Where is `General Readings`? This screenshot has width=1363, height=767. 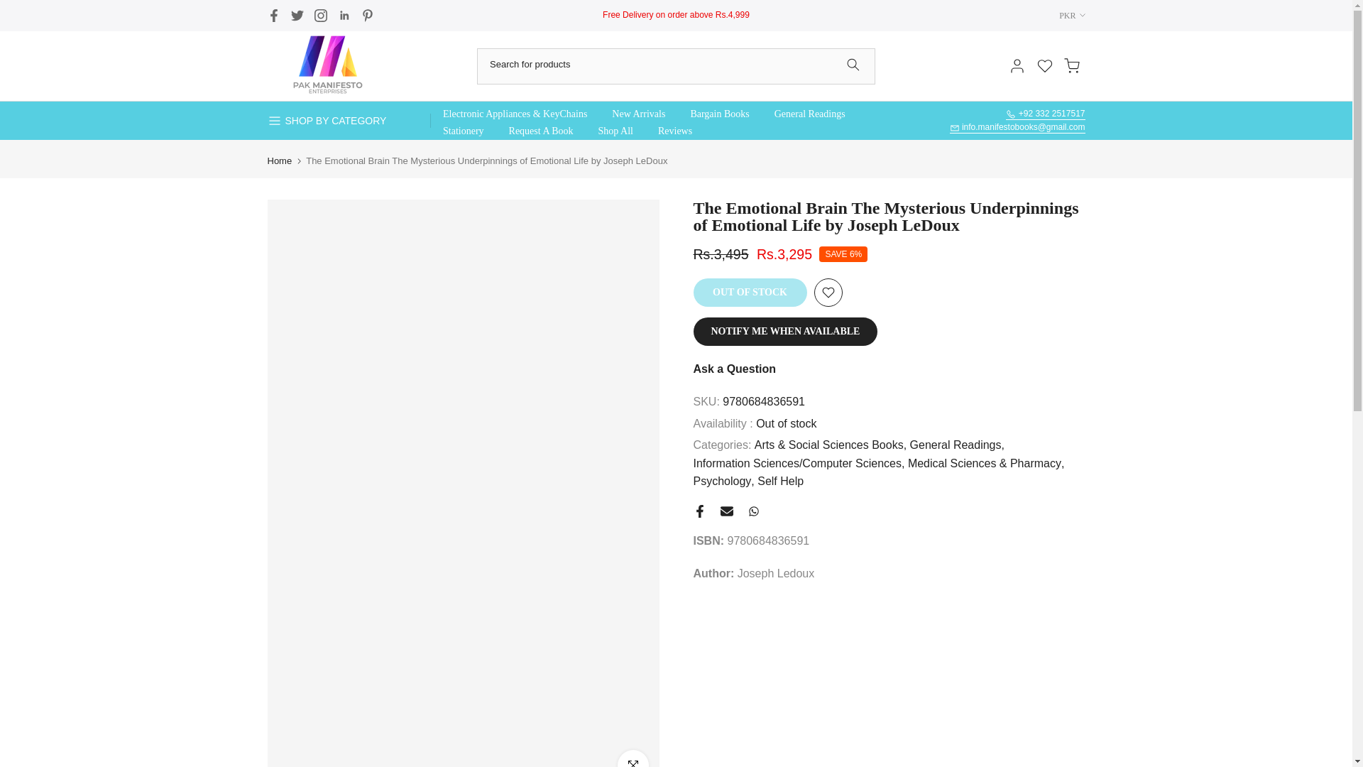 General Readings is located at coordinates (957, 445).